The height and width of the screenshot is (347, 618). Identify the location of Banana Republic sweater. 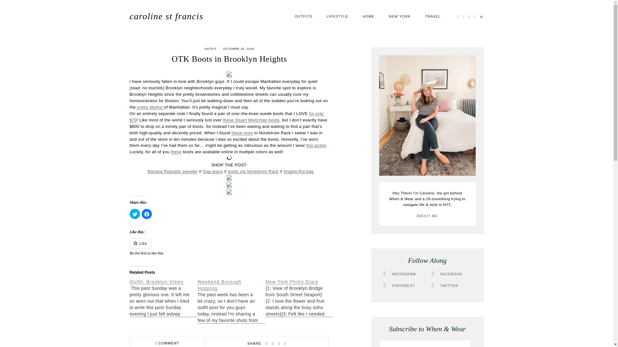
(173, 171).